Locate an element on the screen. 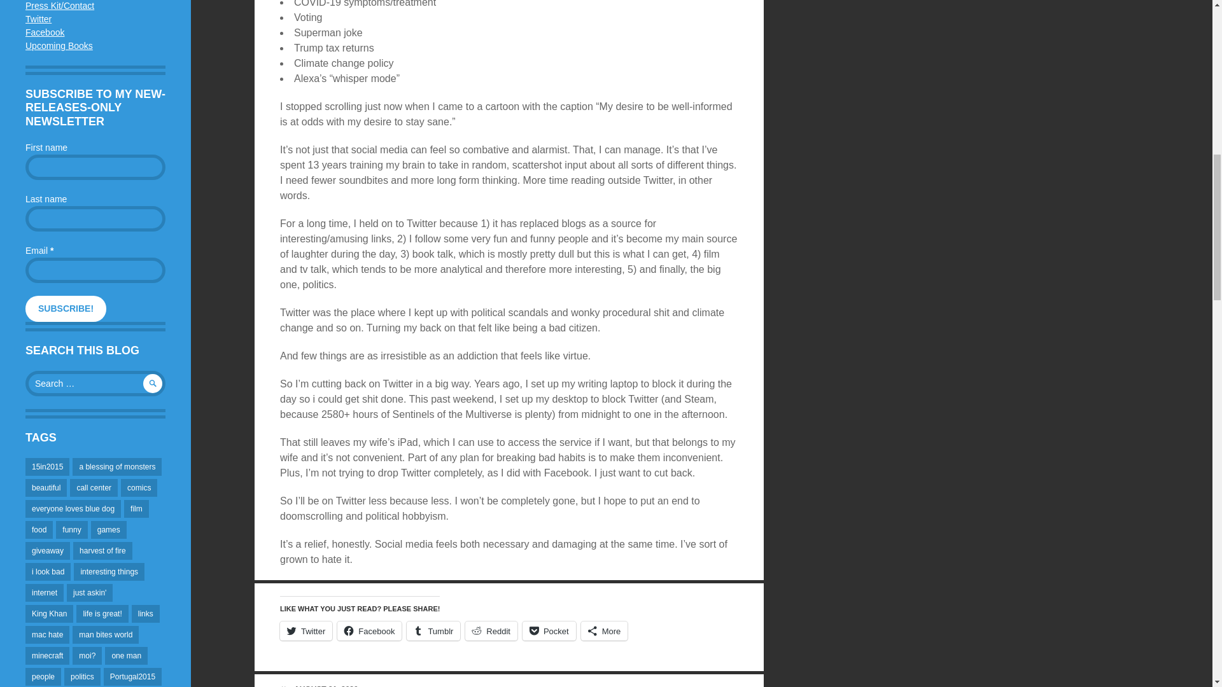 The height and width of the screenshot is (687, 1222). Twitter is located at coordinates (38, 18).